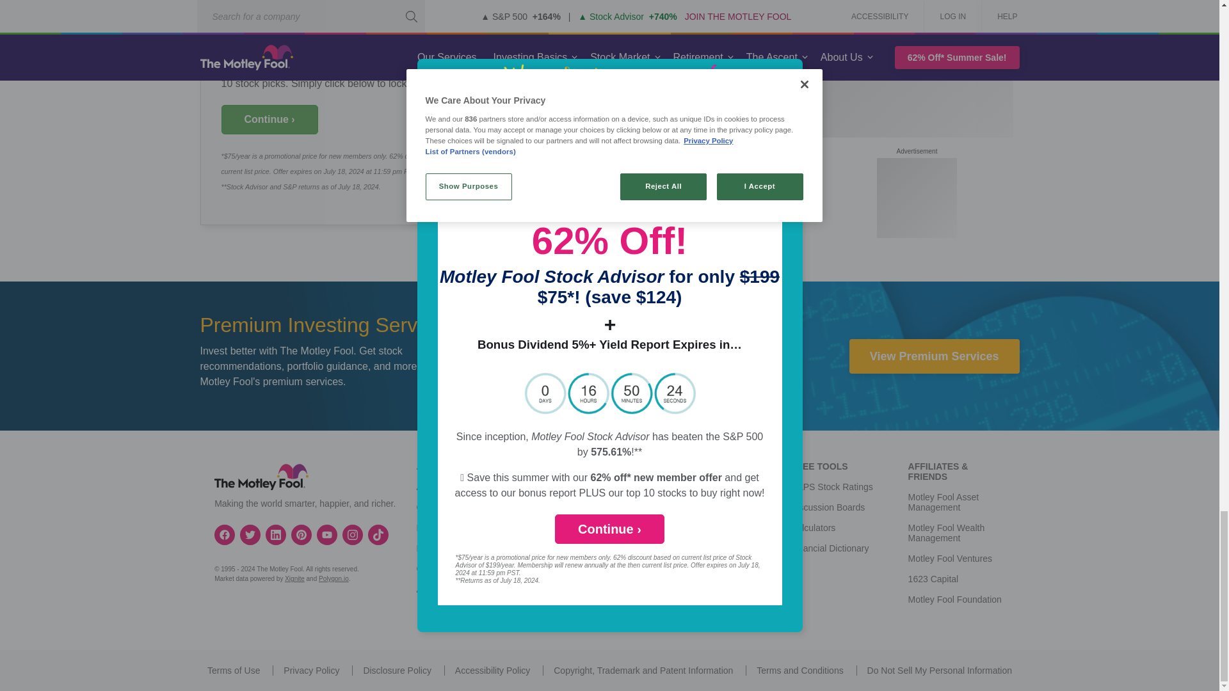 The height and width of the screenshot is (691, 1229). I want to click on Terms and Conditions, so click(800, 671).